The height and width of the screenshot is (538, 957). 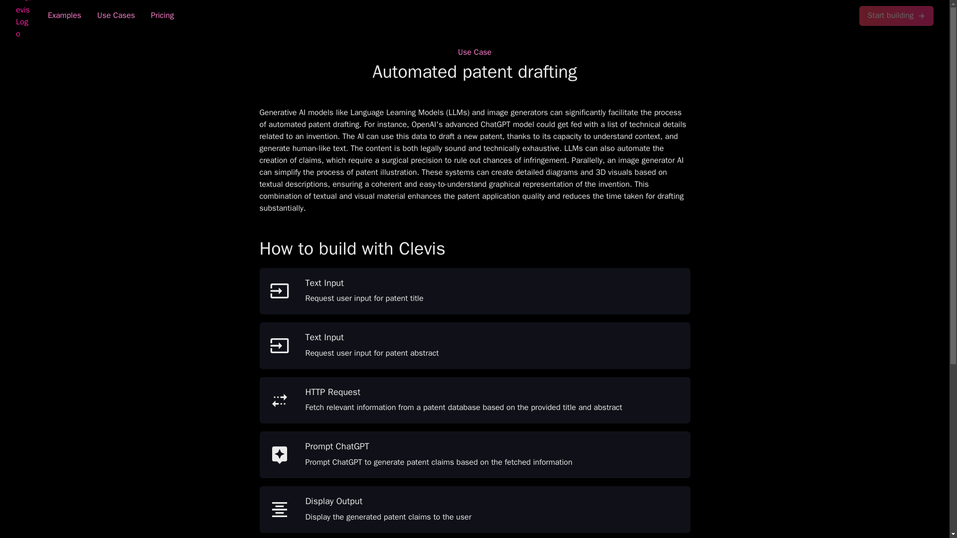 What do you see at coordinates (64, 15) in the screenshot?
I see `Examples` at bounding box center [64, 15].